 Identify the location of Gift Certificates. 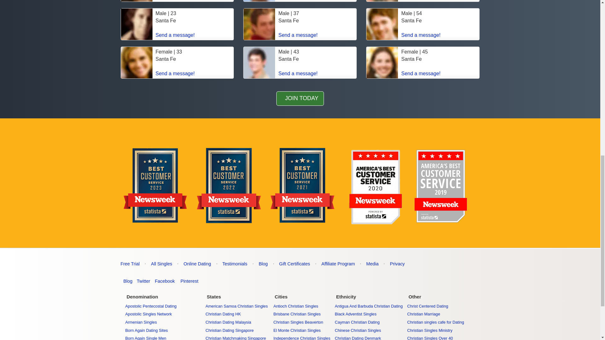
(294, 264).